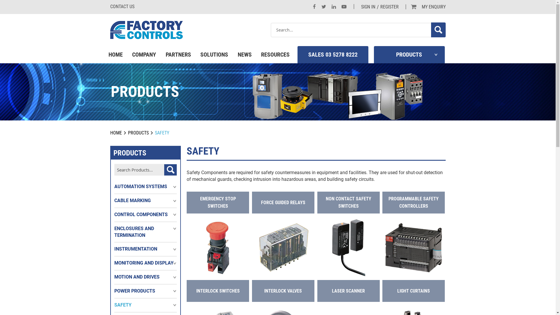 The image size is (560, 315). Describe the element at coordinates (116, 55) in the screenshot. I see `HOME` at that location.